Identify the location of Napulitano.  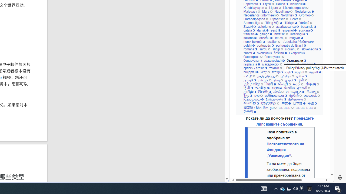
(283, 11).